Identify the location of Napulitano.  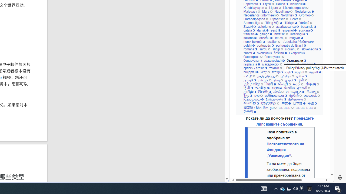
(283, 11).